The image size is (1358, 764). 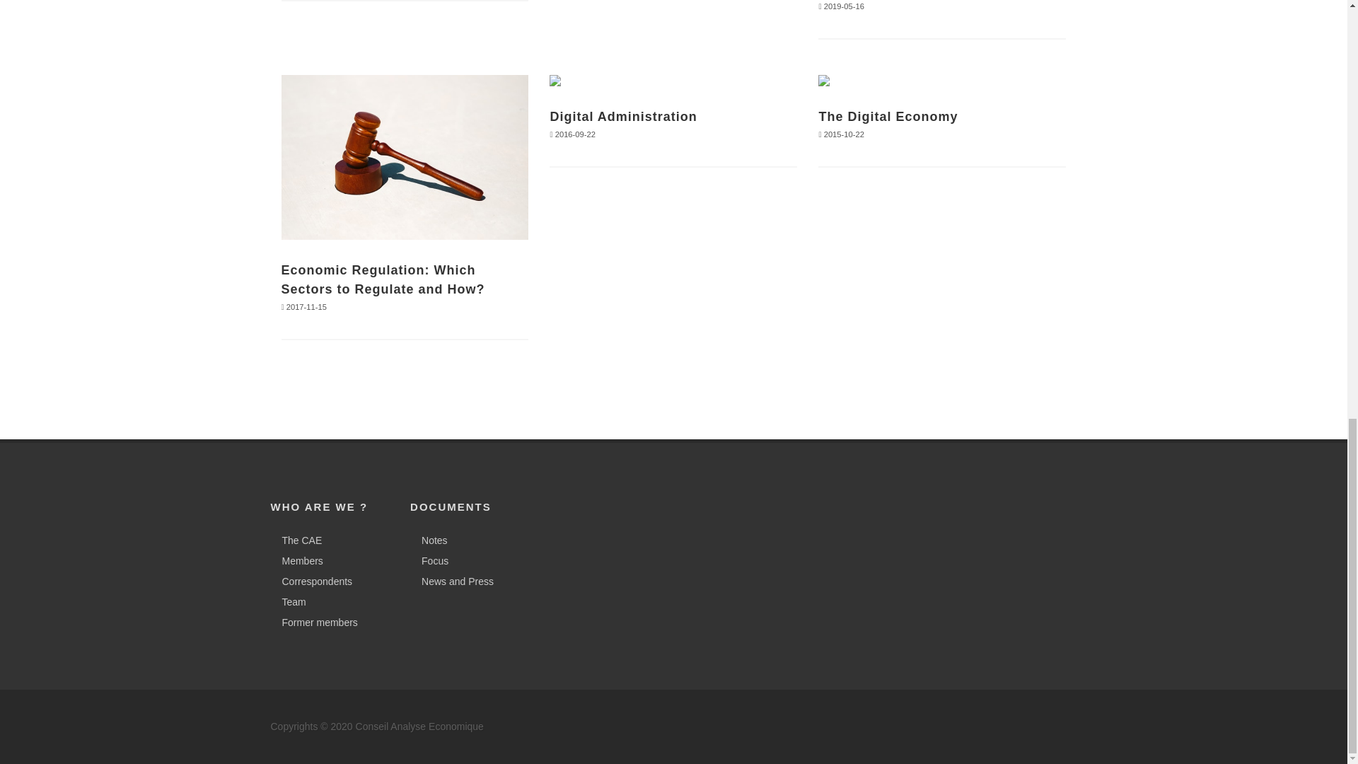 I want to click on Correspondents, so click(x=313, y=581).